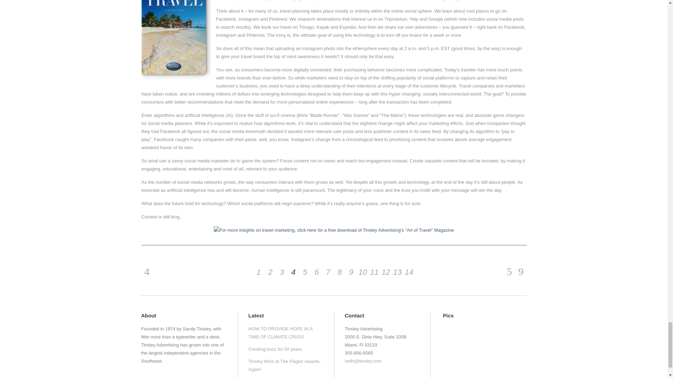 This screenshot has width=673, height=378. What do you see at coordinates (339, 272) in the screenshot?
I see `8` at bounding box center [339, 272].